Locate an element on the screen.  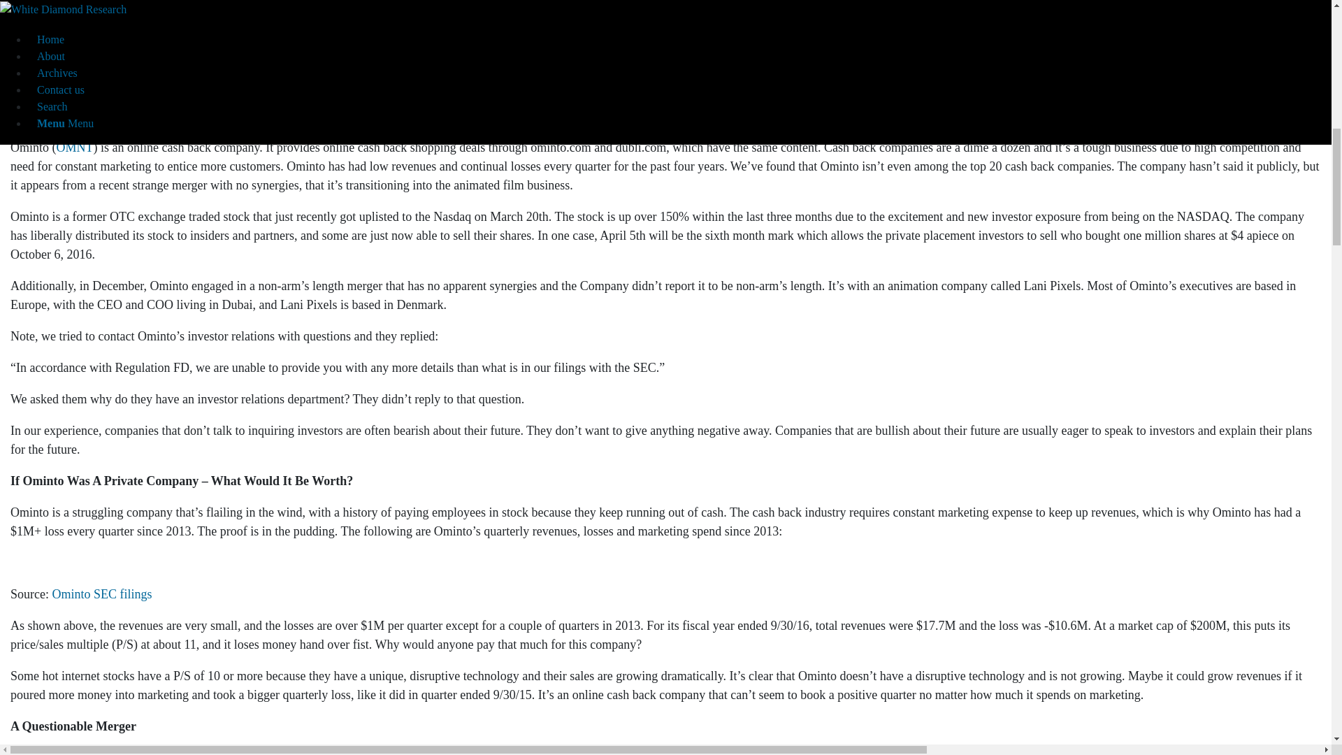
OMNT is located at coordinates (74, 147).